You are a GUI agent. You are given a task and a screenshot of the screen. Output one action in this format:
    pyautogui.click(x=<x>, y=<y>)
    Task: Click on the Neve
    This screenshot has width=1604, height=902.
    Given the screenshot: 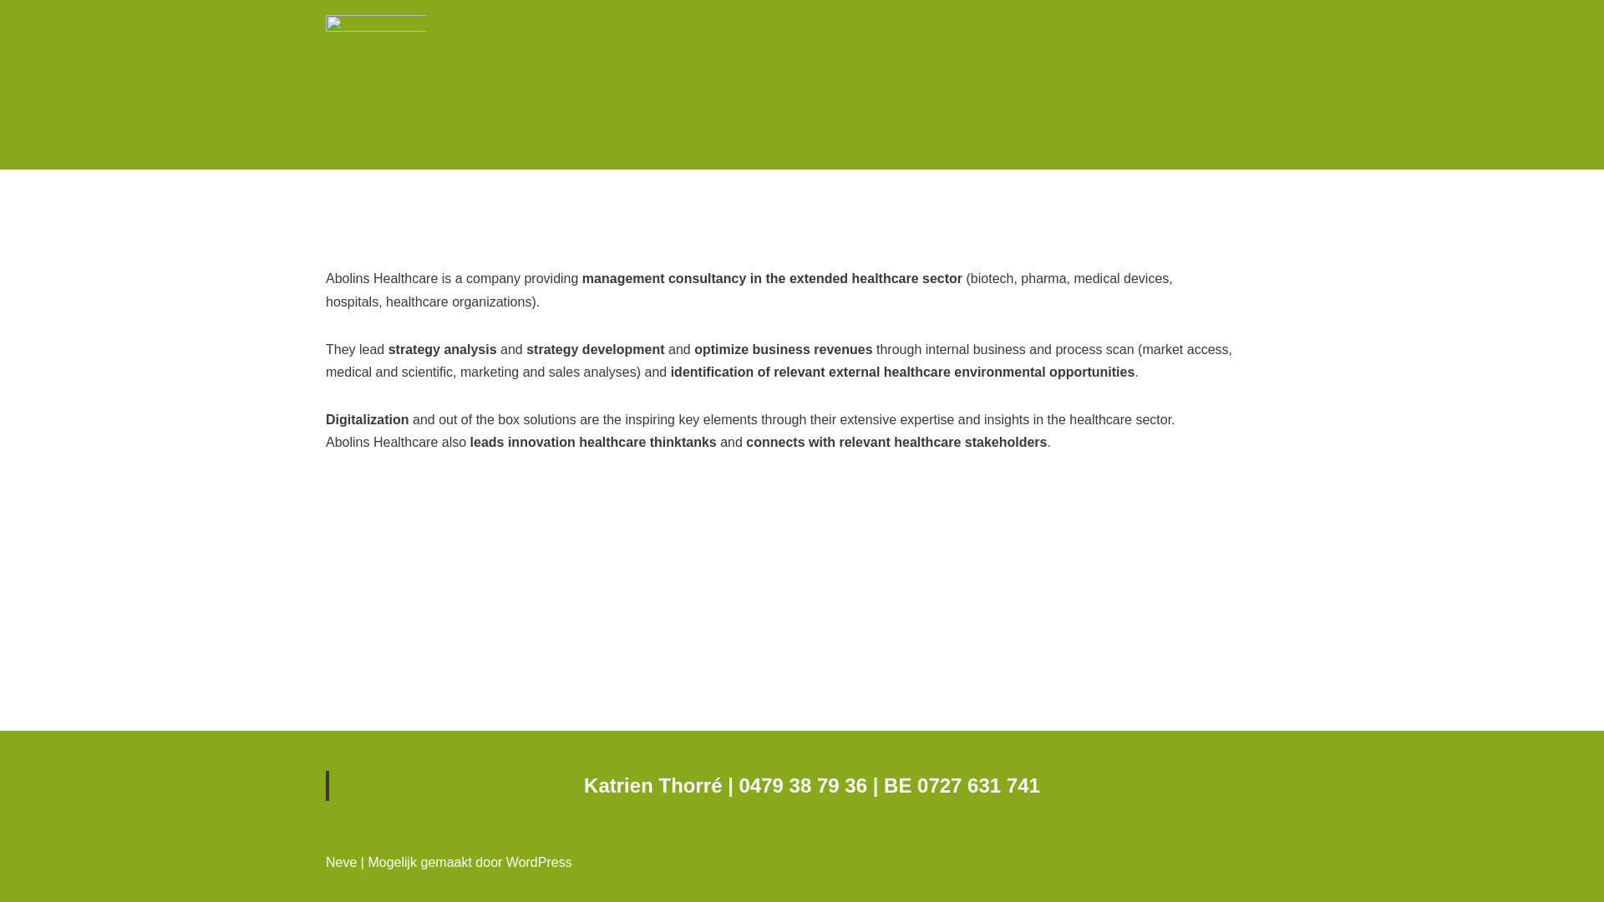 What is the action you would take?
    pyautogui.click(x=341, y=862)
    